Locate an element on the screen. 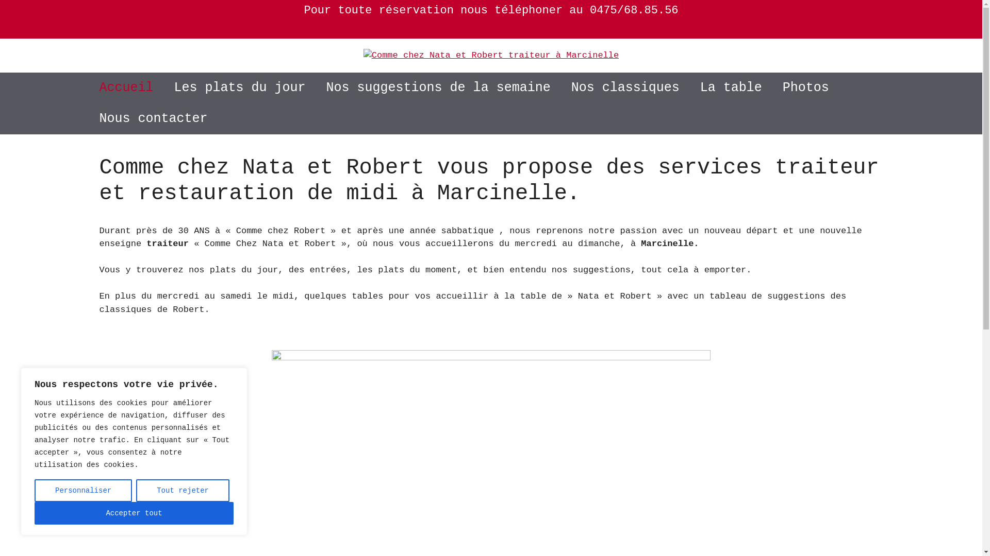 This screenshot has width=990, height=556. Nos suggestions de la semaine is located at coordinates (438, 88).